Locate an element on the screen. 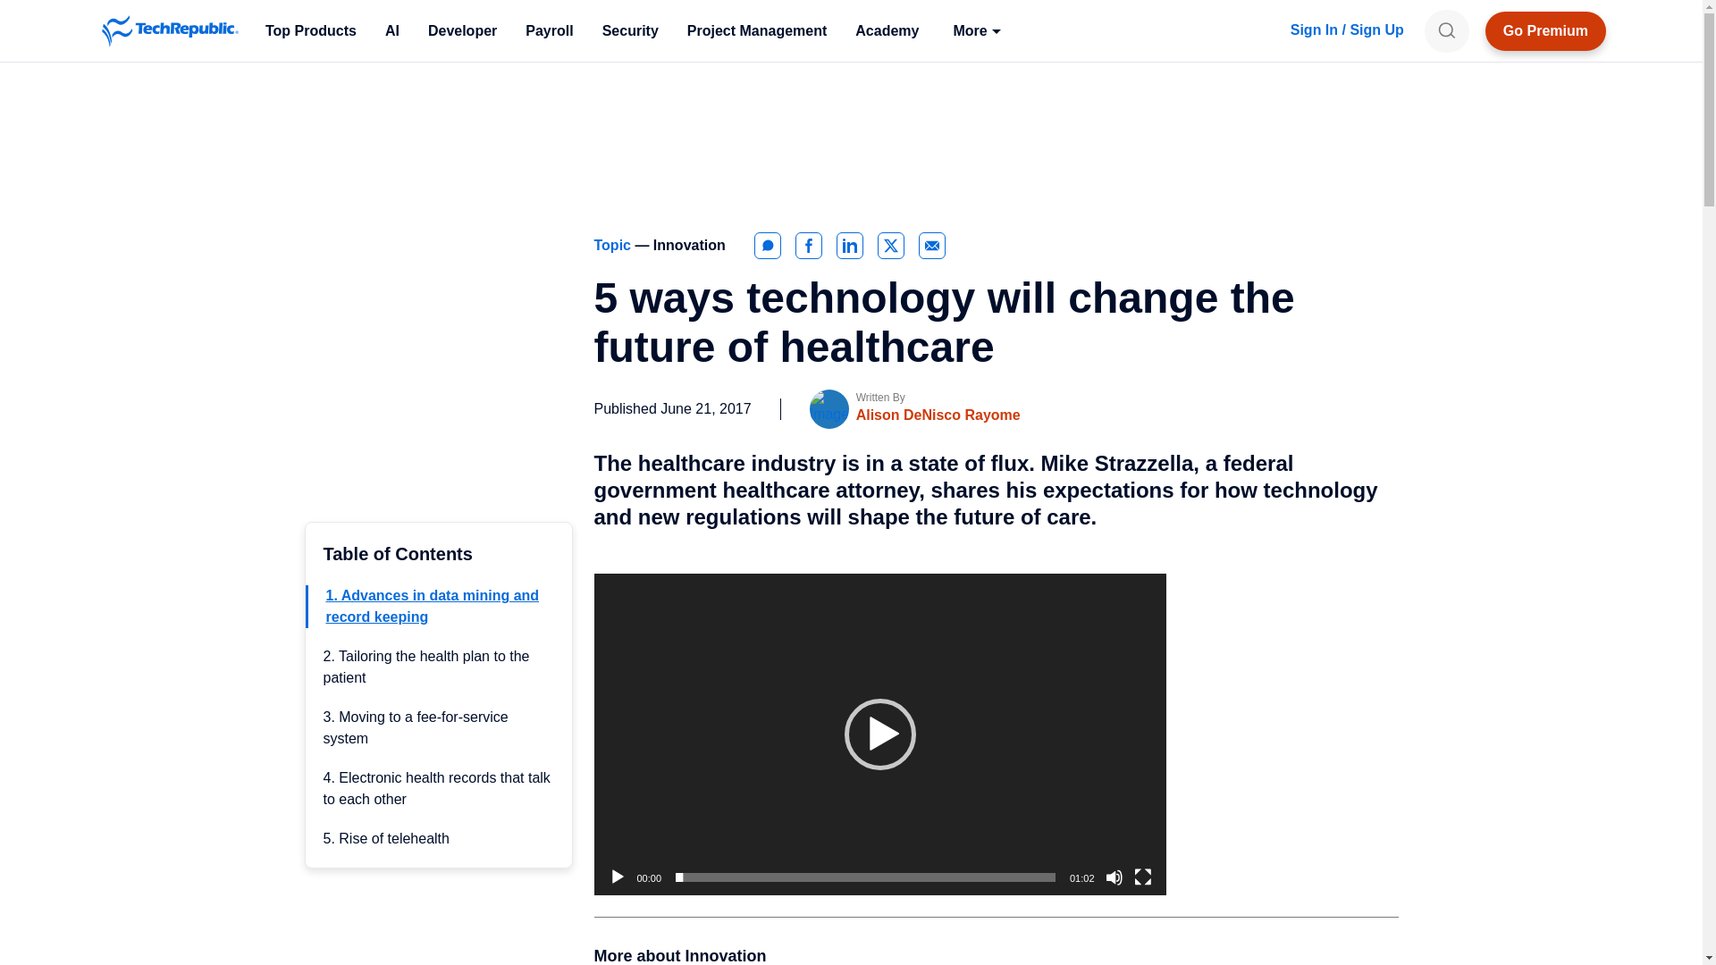 Image resolution: width=1716 pixels, height=965 pixels. 4. Electronic health records that talk to each other is located at coordinates (437, 788).